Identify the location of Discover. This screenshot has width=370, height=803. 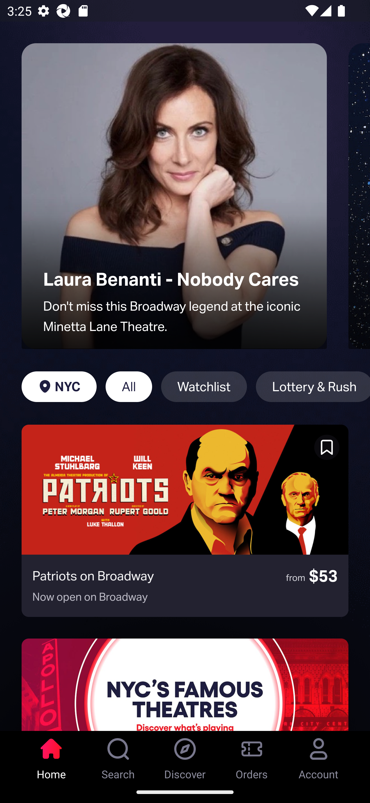
(185, 756).